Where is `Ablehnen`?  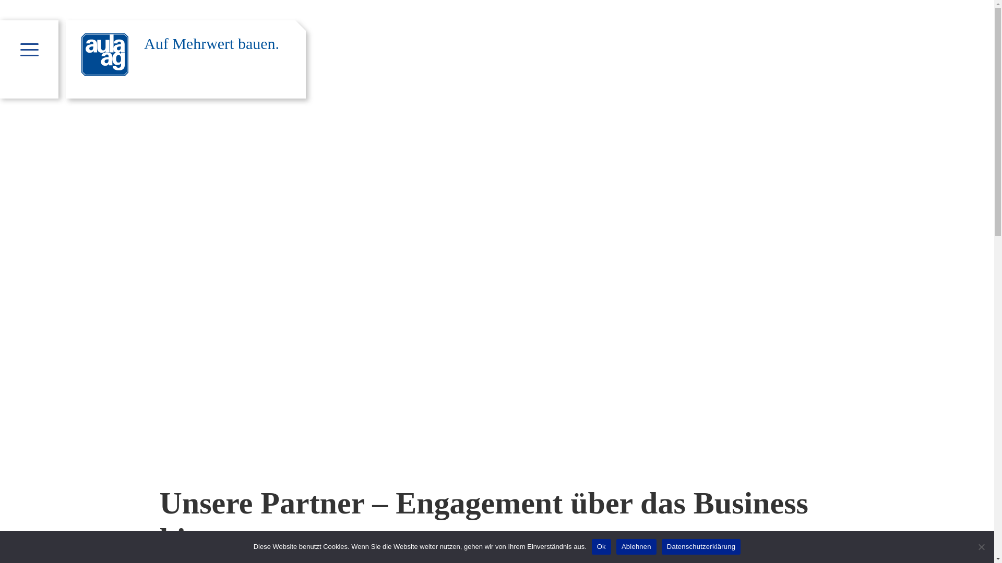 Ablehnen is located at coordinates (981, 547).